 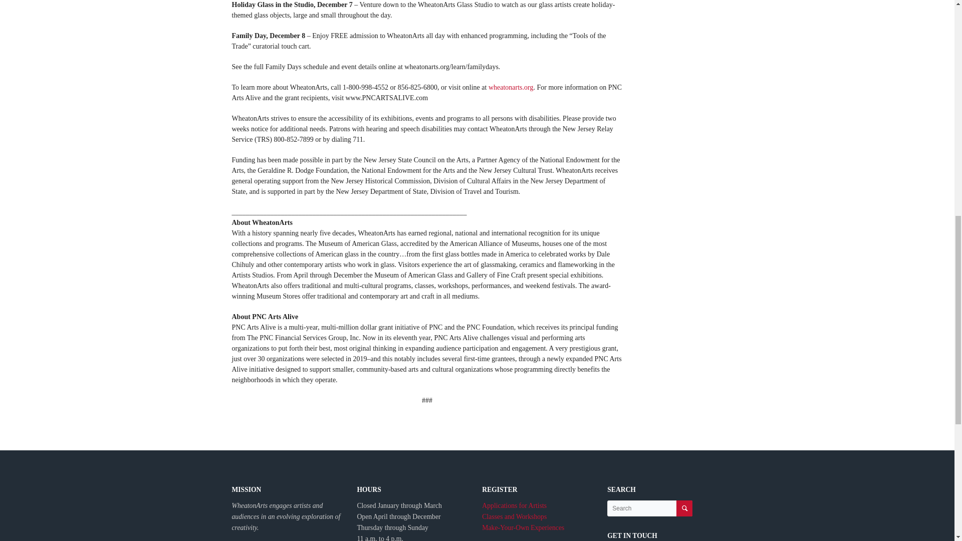 What do you see at coordinates (684, 508) in the screenshot?
I see `Search` at bounding box center [684, 508].